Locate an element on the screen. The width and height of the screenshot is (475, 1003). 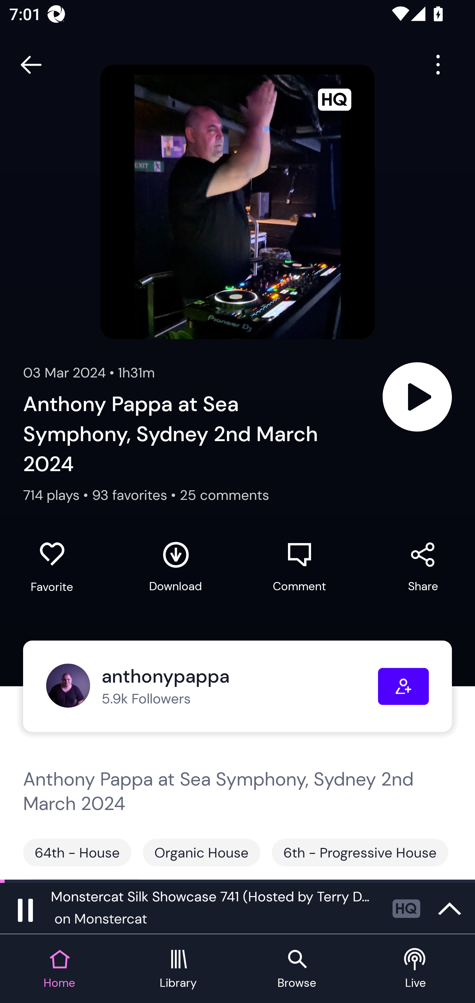
Share is located at coordinates (423, 567).